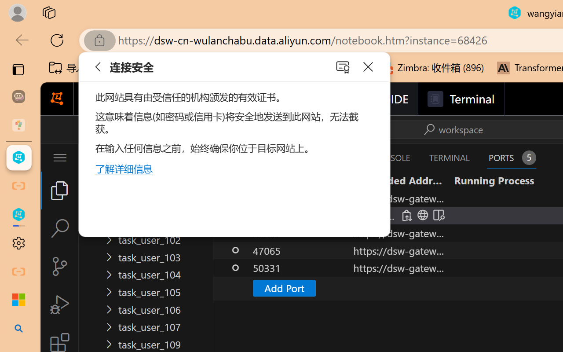 This screenshot has height=352, width=563. What do you see at coordinates (284, 288) in the screenshot?
I see `Add Port` at bounding box center [284, 288].